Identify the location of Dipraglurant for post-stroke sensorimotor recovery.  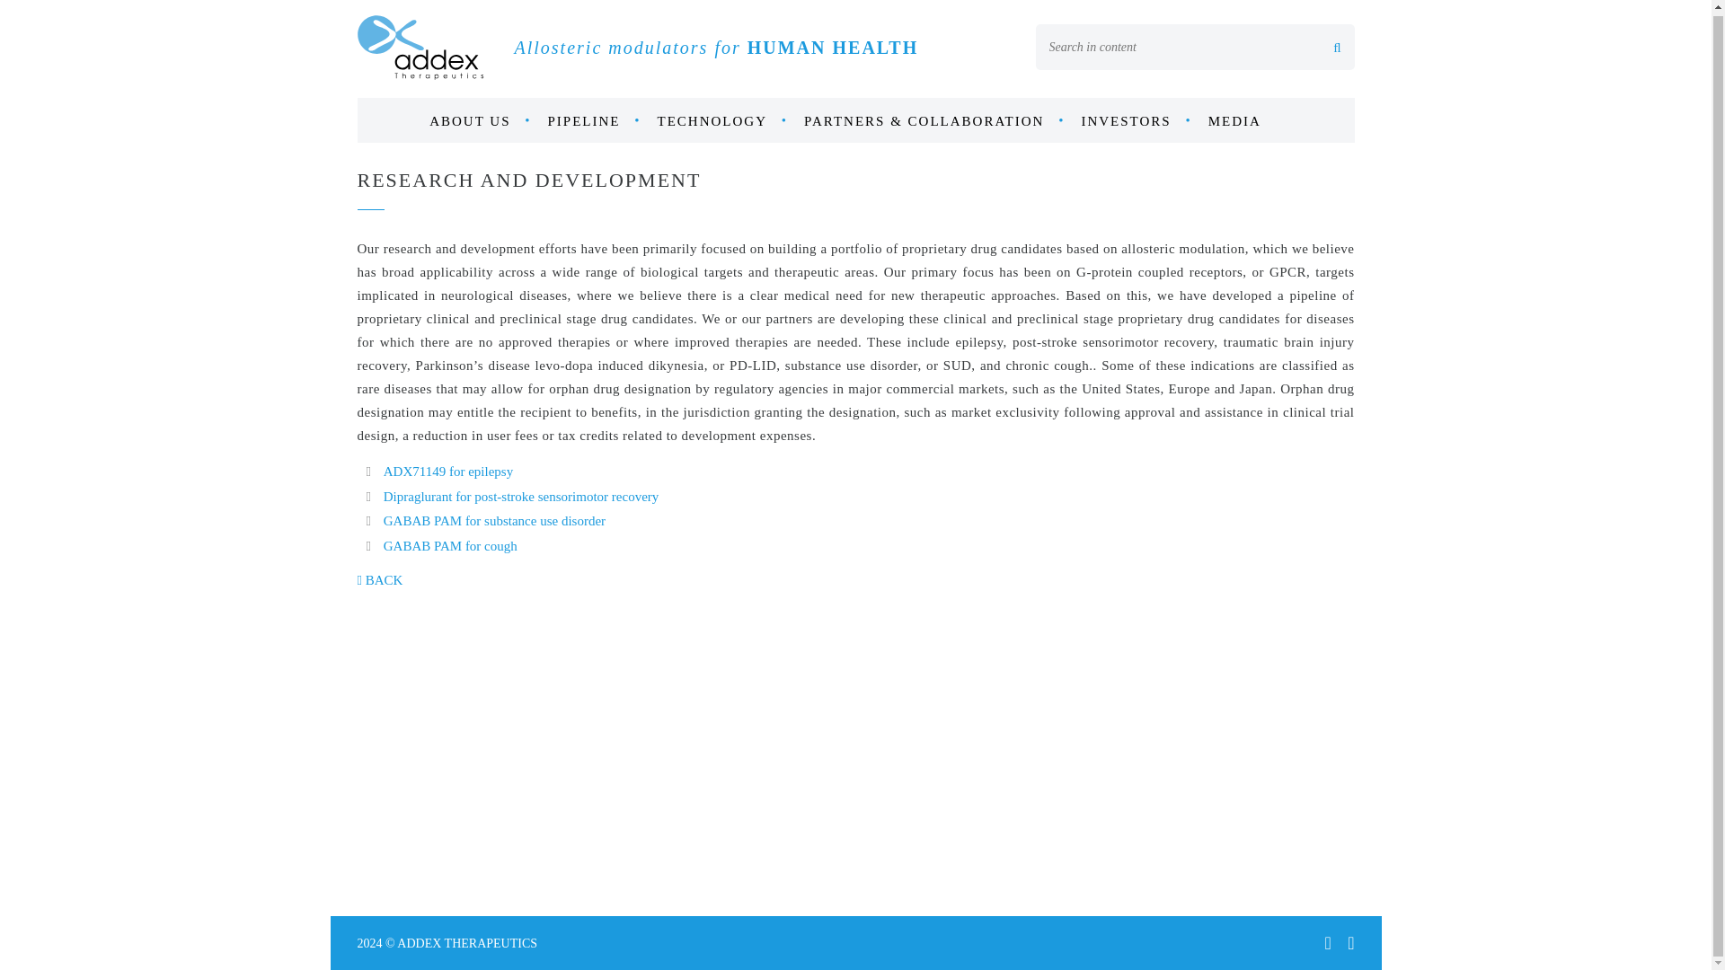
(521, 496).